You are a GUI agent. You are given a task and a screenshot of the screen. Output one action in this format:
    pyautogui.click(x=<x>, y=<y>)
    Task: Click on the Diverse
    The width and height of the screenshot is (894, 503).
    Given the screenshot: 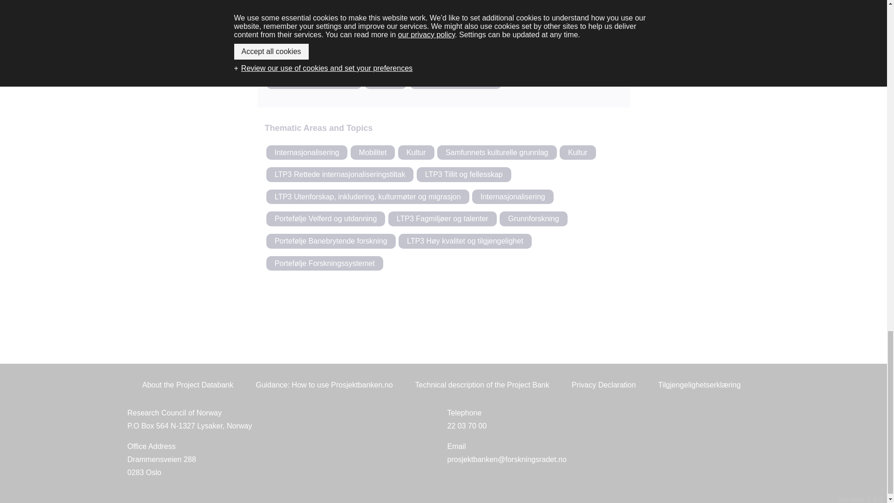 What is the action you would take?
    pyautogui.click(x=577, y=153)
    